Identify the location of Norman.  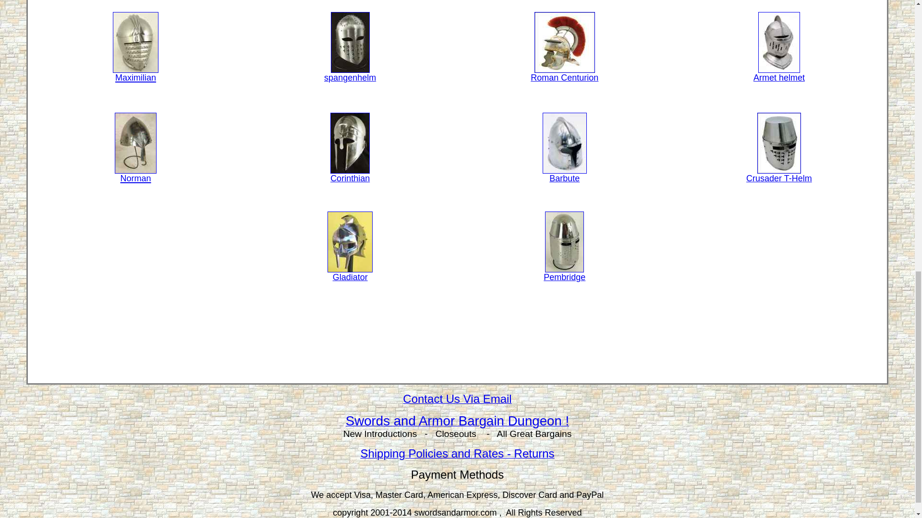
(135, 174).